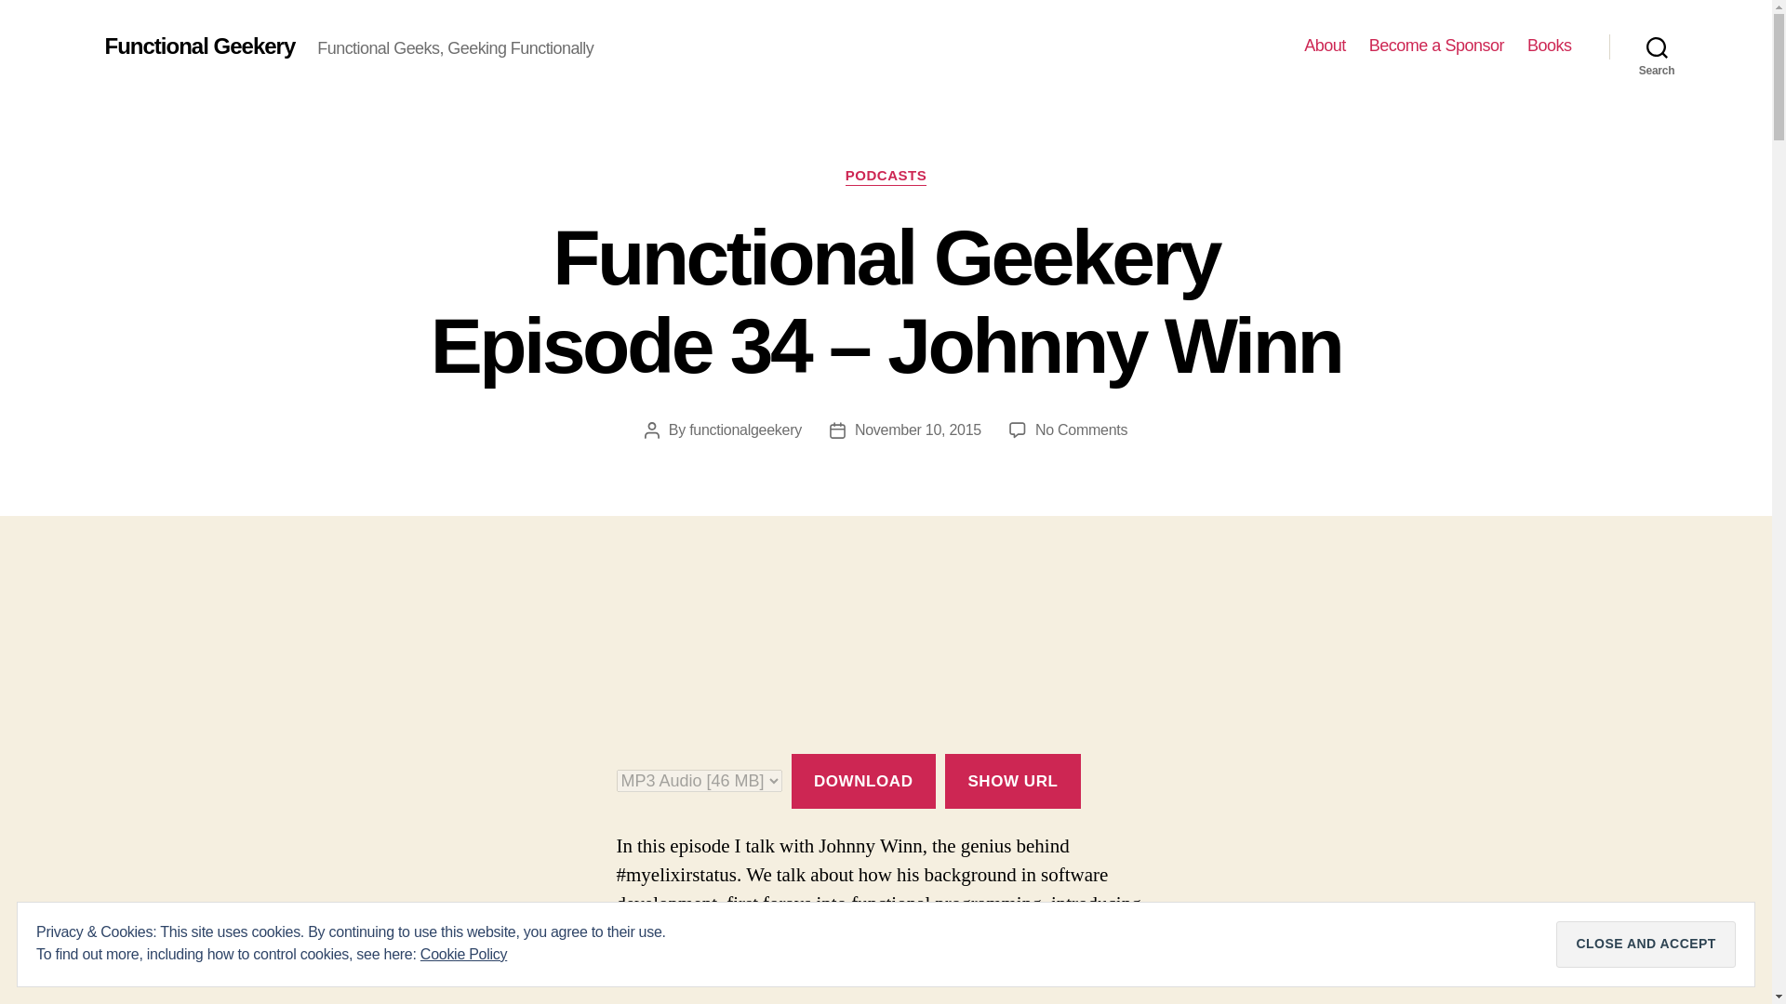 This screenshot has width=1786, height=1004. What do you see at coordinates (1012, 781) in the screenshot?
I see `SHOW URL` at bounding box center [1012, 781].